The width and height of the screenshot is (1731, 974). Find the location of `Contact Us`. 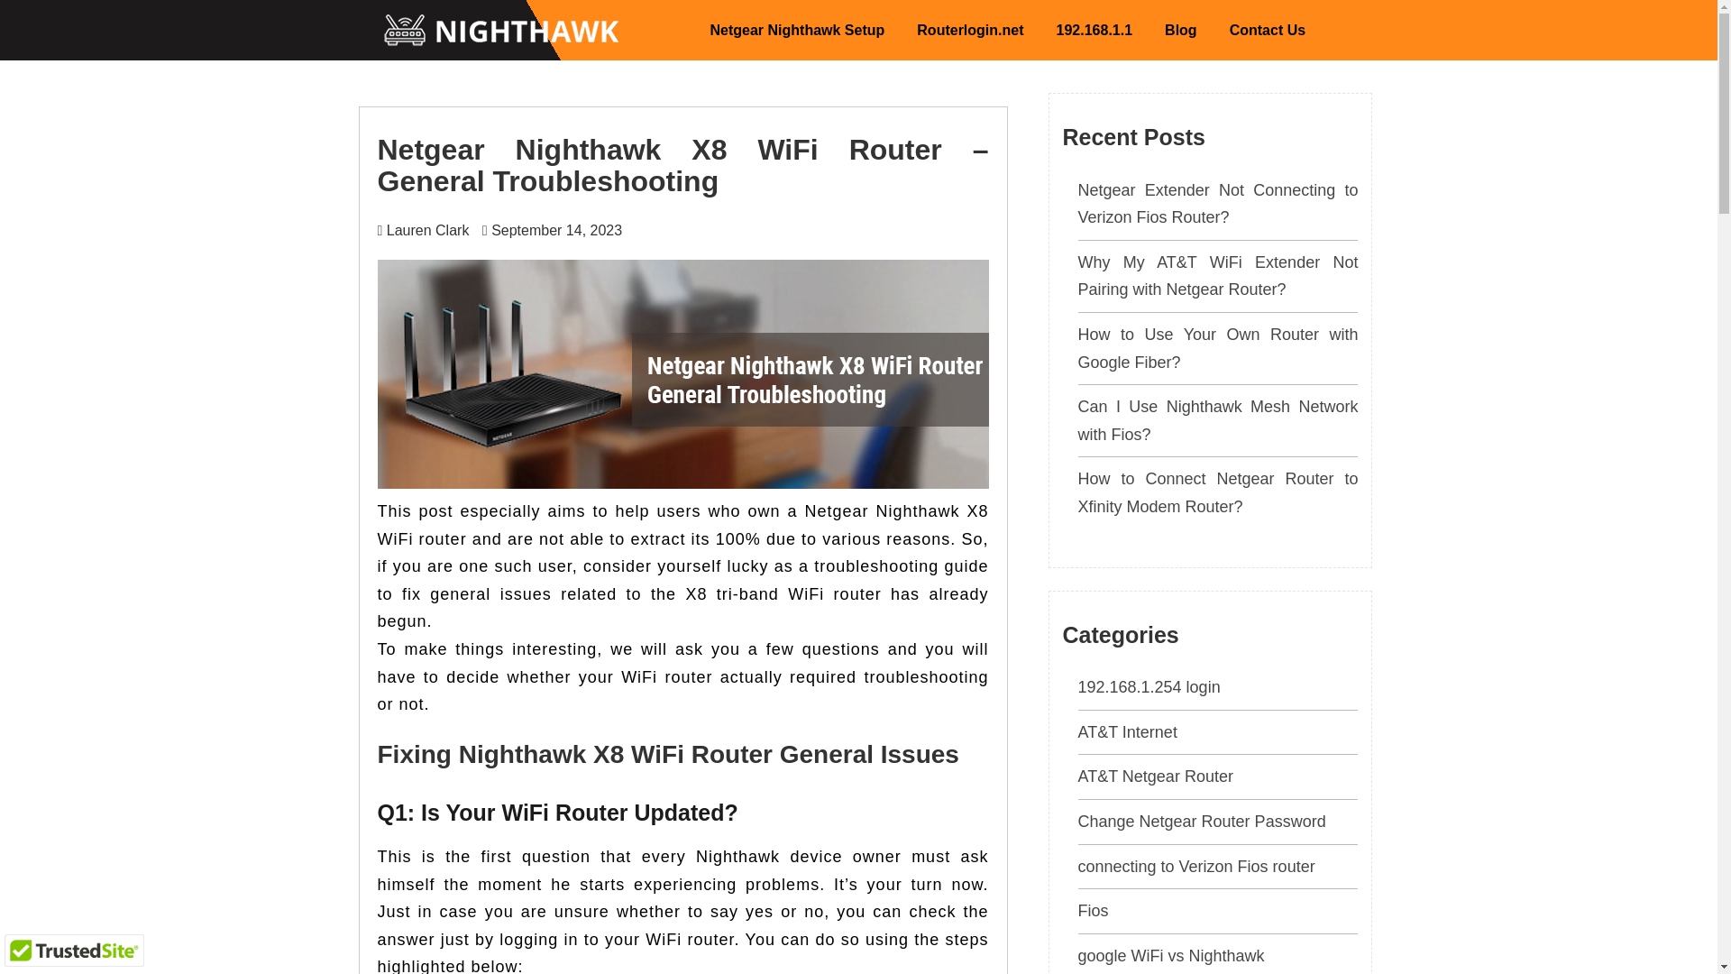

Contact Us is located at coordinates (1268, 30).